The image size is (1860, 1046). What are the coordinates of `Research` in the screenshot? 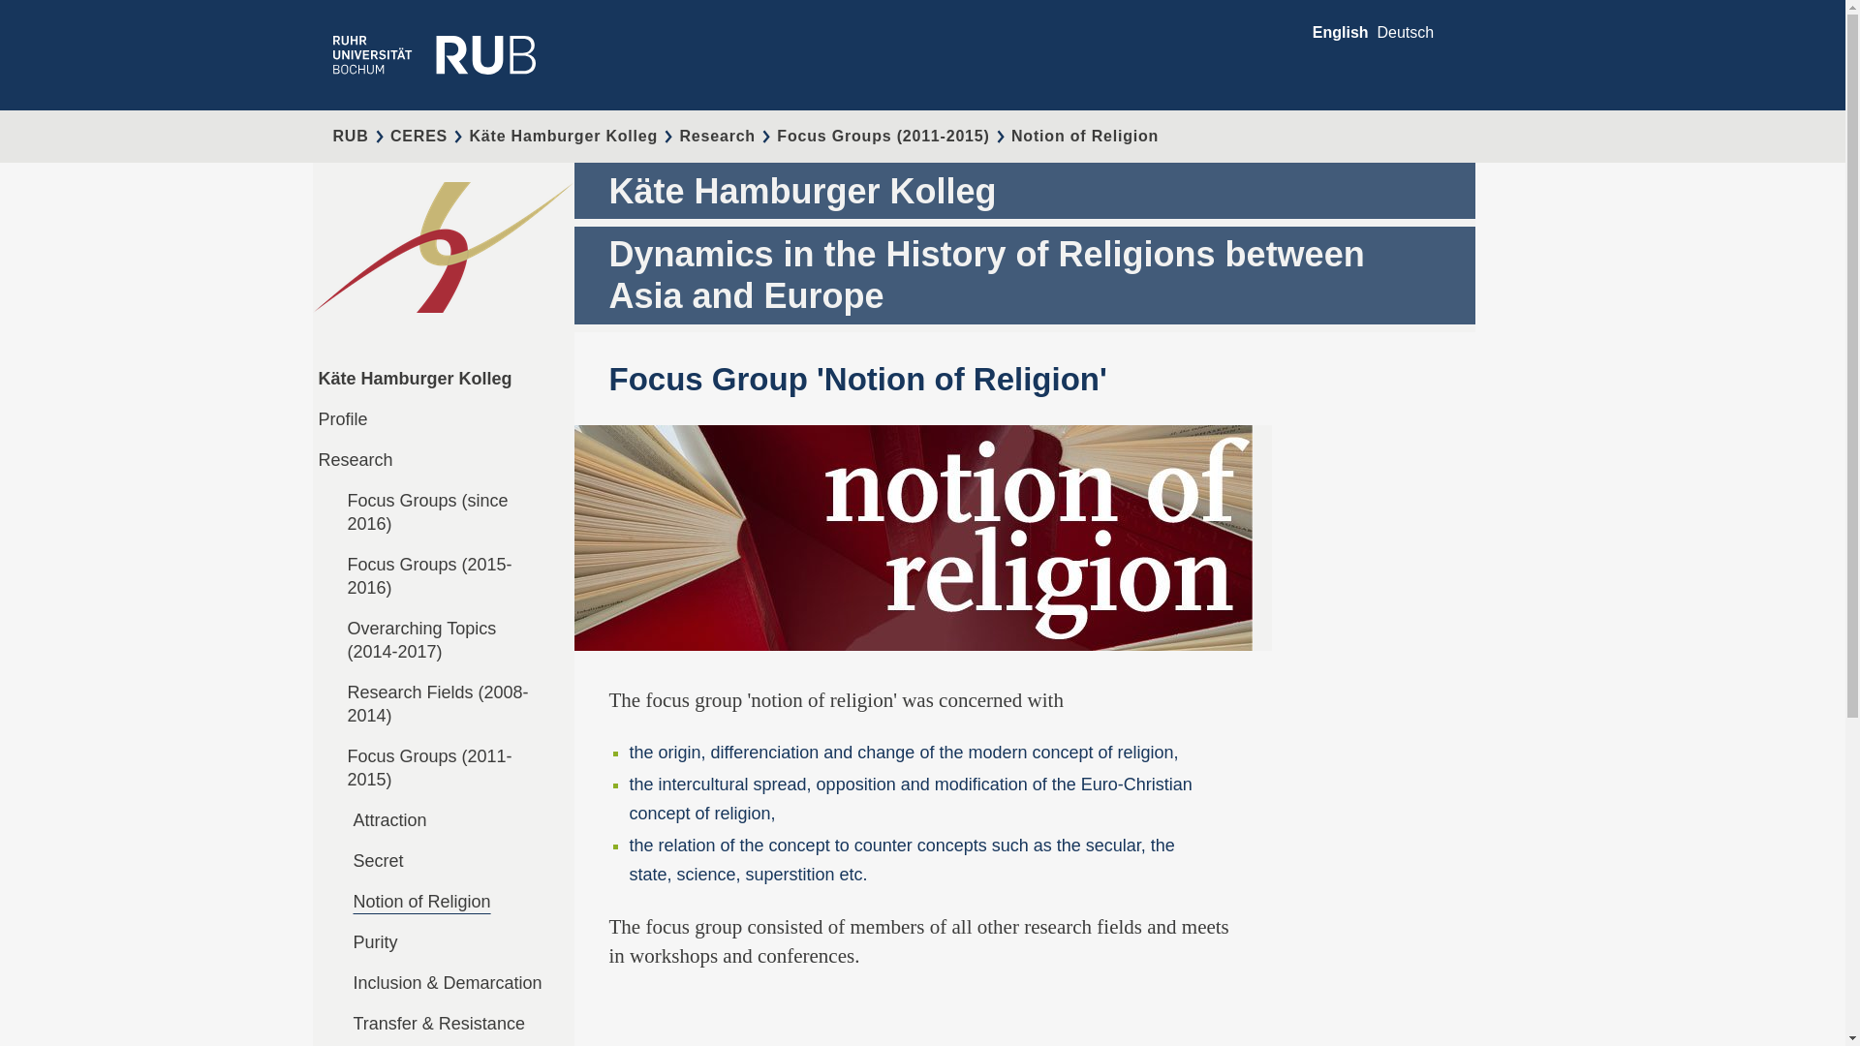 It's located at (355, 459).